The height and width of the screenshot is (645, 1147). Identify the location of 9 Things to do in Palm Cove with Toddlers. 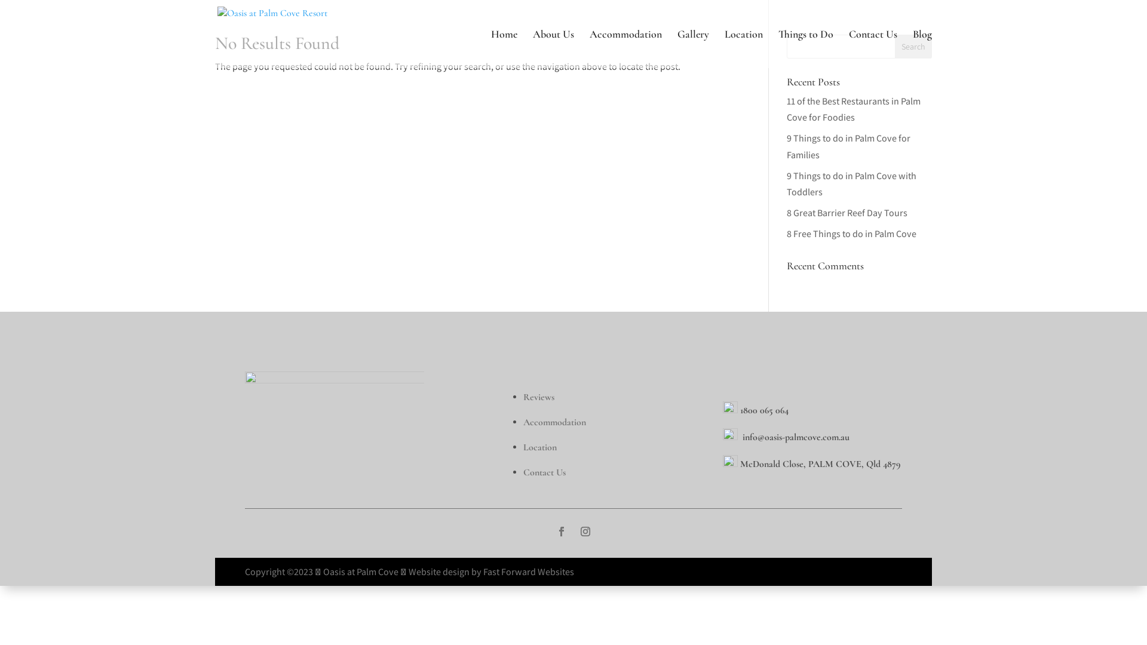
(852, 184).